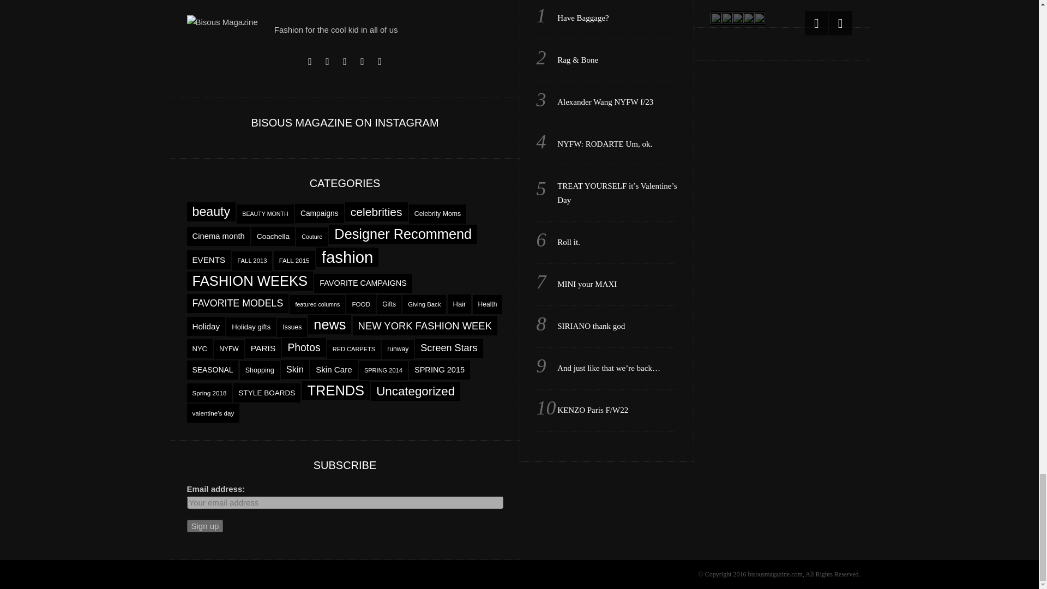 The height and width of the screenshot is (589, 1047). I want to click on 24 topics, so click(320, 213).